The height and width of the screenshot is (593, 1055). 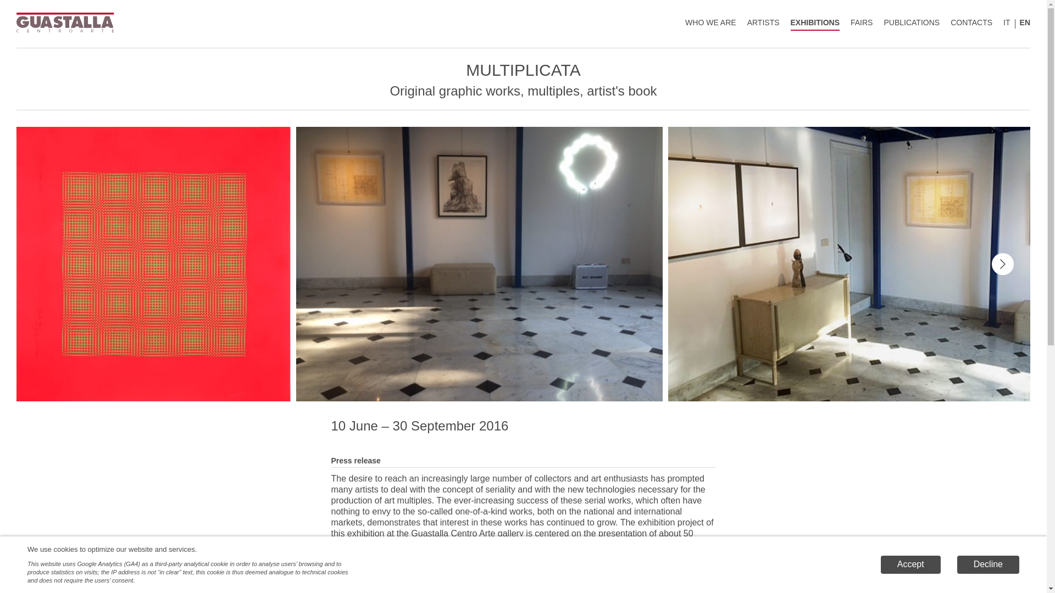 I want to click on FAIRS, so click(x=861, y=24).